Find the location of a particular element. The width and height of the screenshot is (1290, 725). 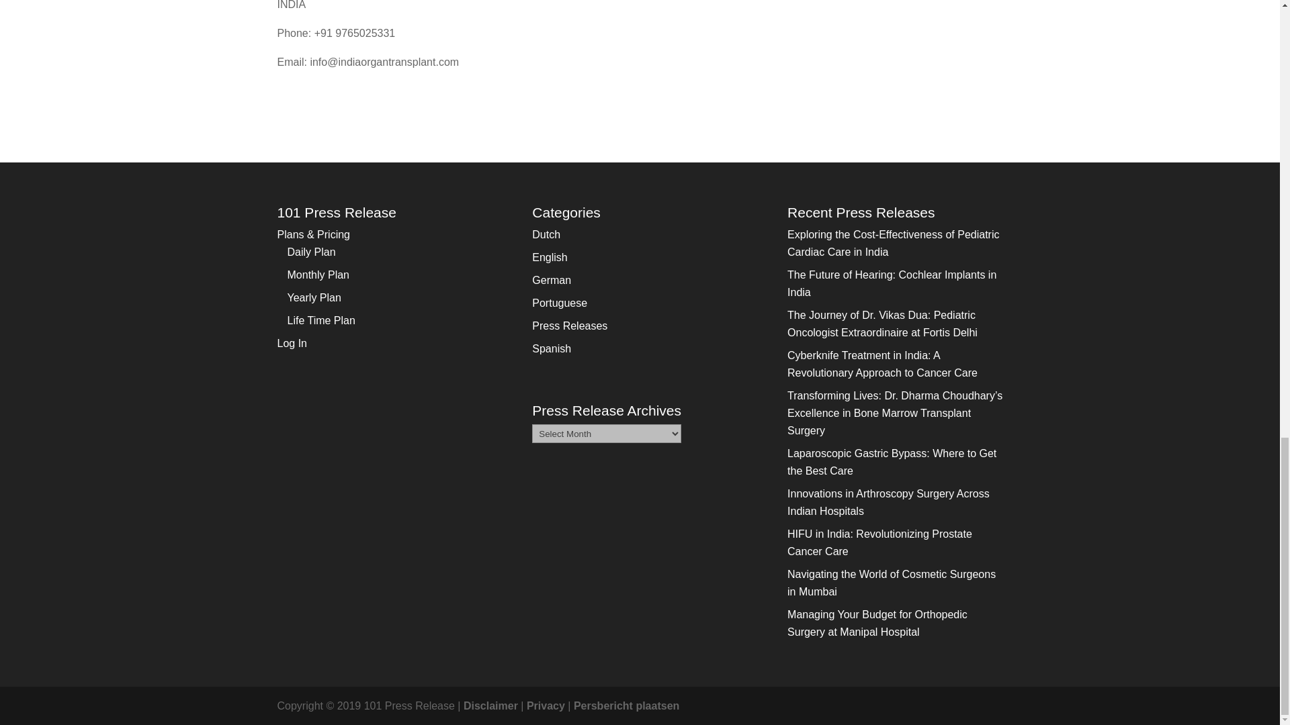

The Future of Hearing: Cochlear Implants in India is located at coordinates (891, 283).